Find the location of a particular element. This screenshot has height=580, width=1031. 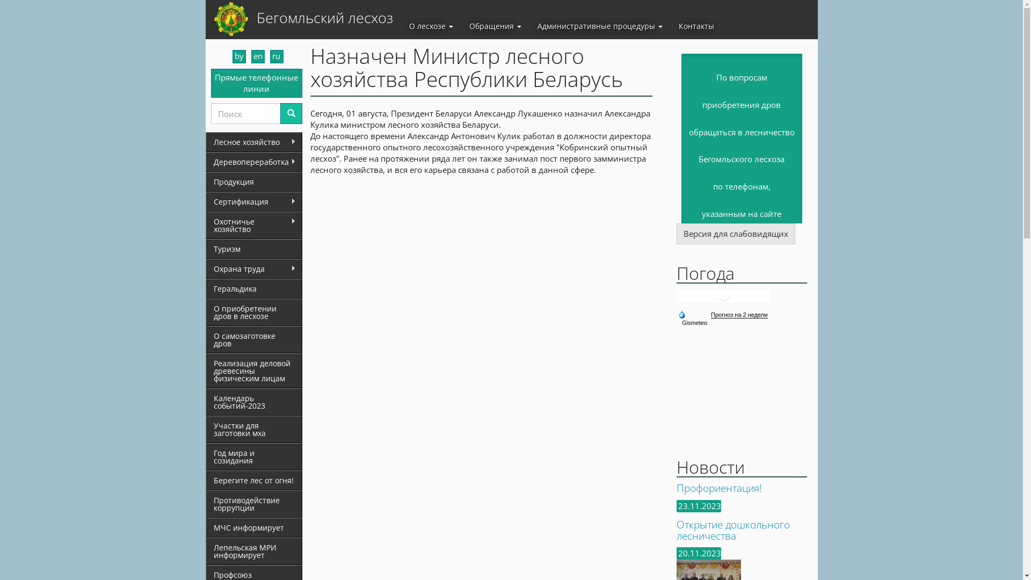

en is located at coordinates (258, 56).